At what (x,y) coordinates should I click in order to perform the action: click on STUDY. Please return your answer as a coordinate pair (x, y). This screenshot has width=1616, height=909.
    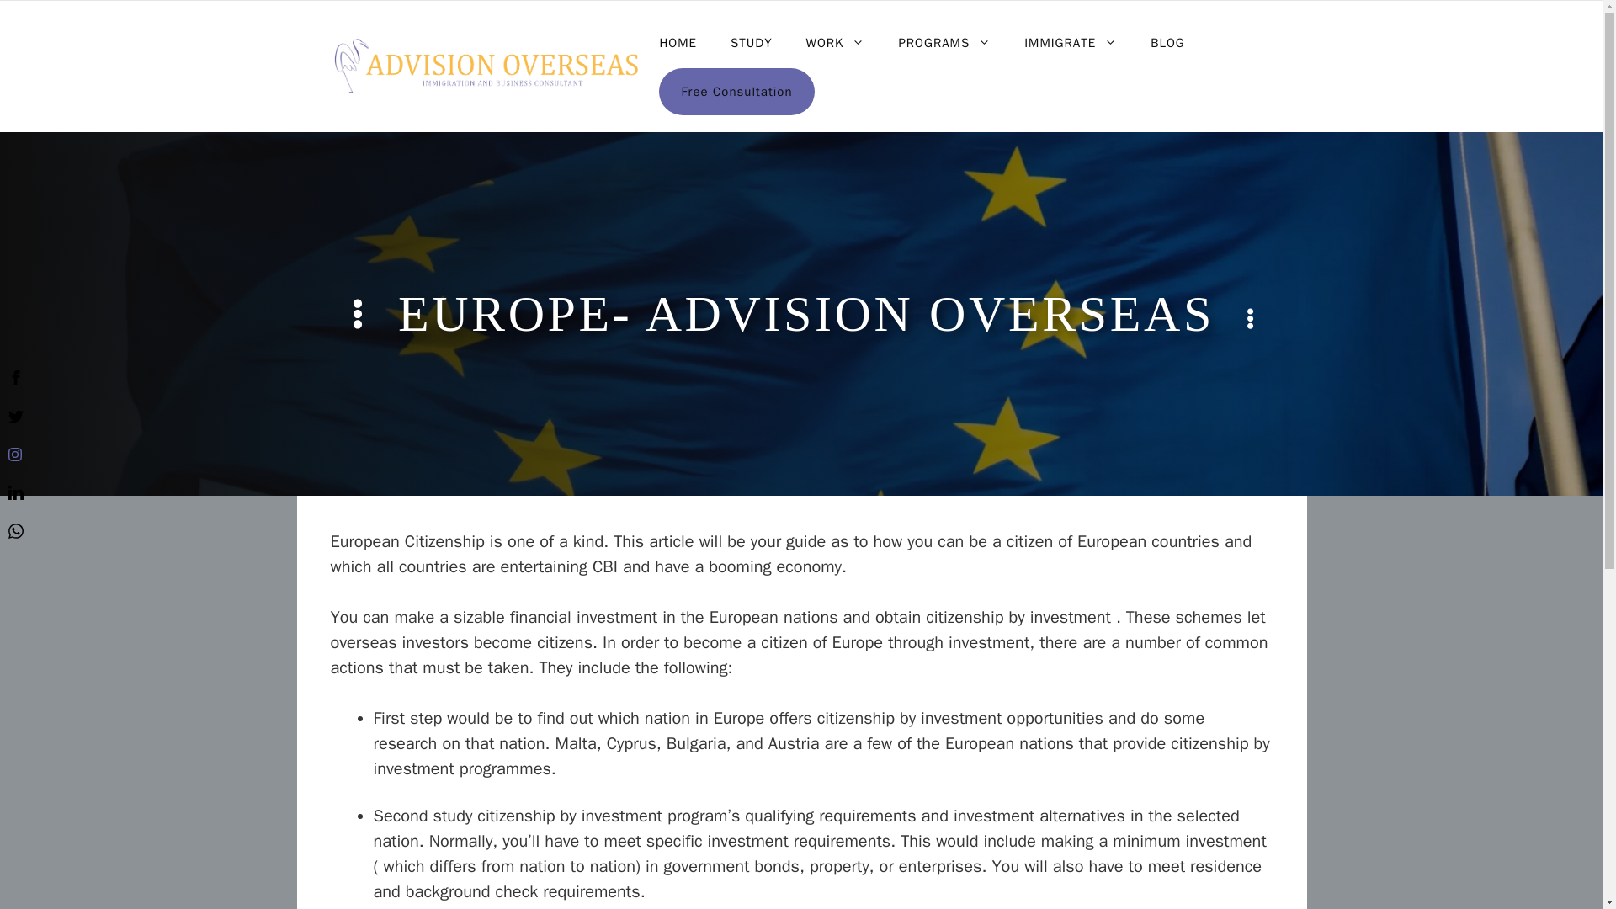
    Looking at the image, I should click on (752, 42).